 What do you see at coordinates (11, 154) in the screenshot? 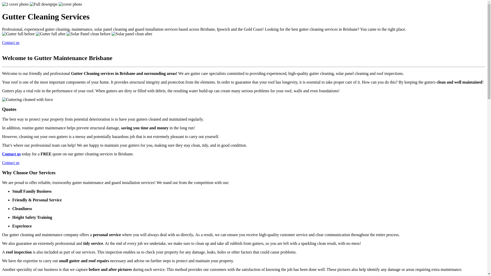
I see `Contact Us ` at bounding box center [11, 154].